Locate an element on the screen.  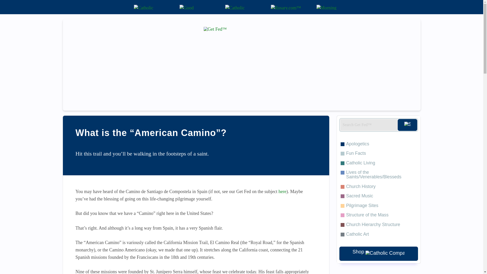
Church History is located at coordinates (378, 187).